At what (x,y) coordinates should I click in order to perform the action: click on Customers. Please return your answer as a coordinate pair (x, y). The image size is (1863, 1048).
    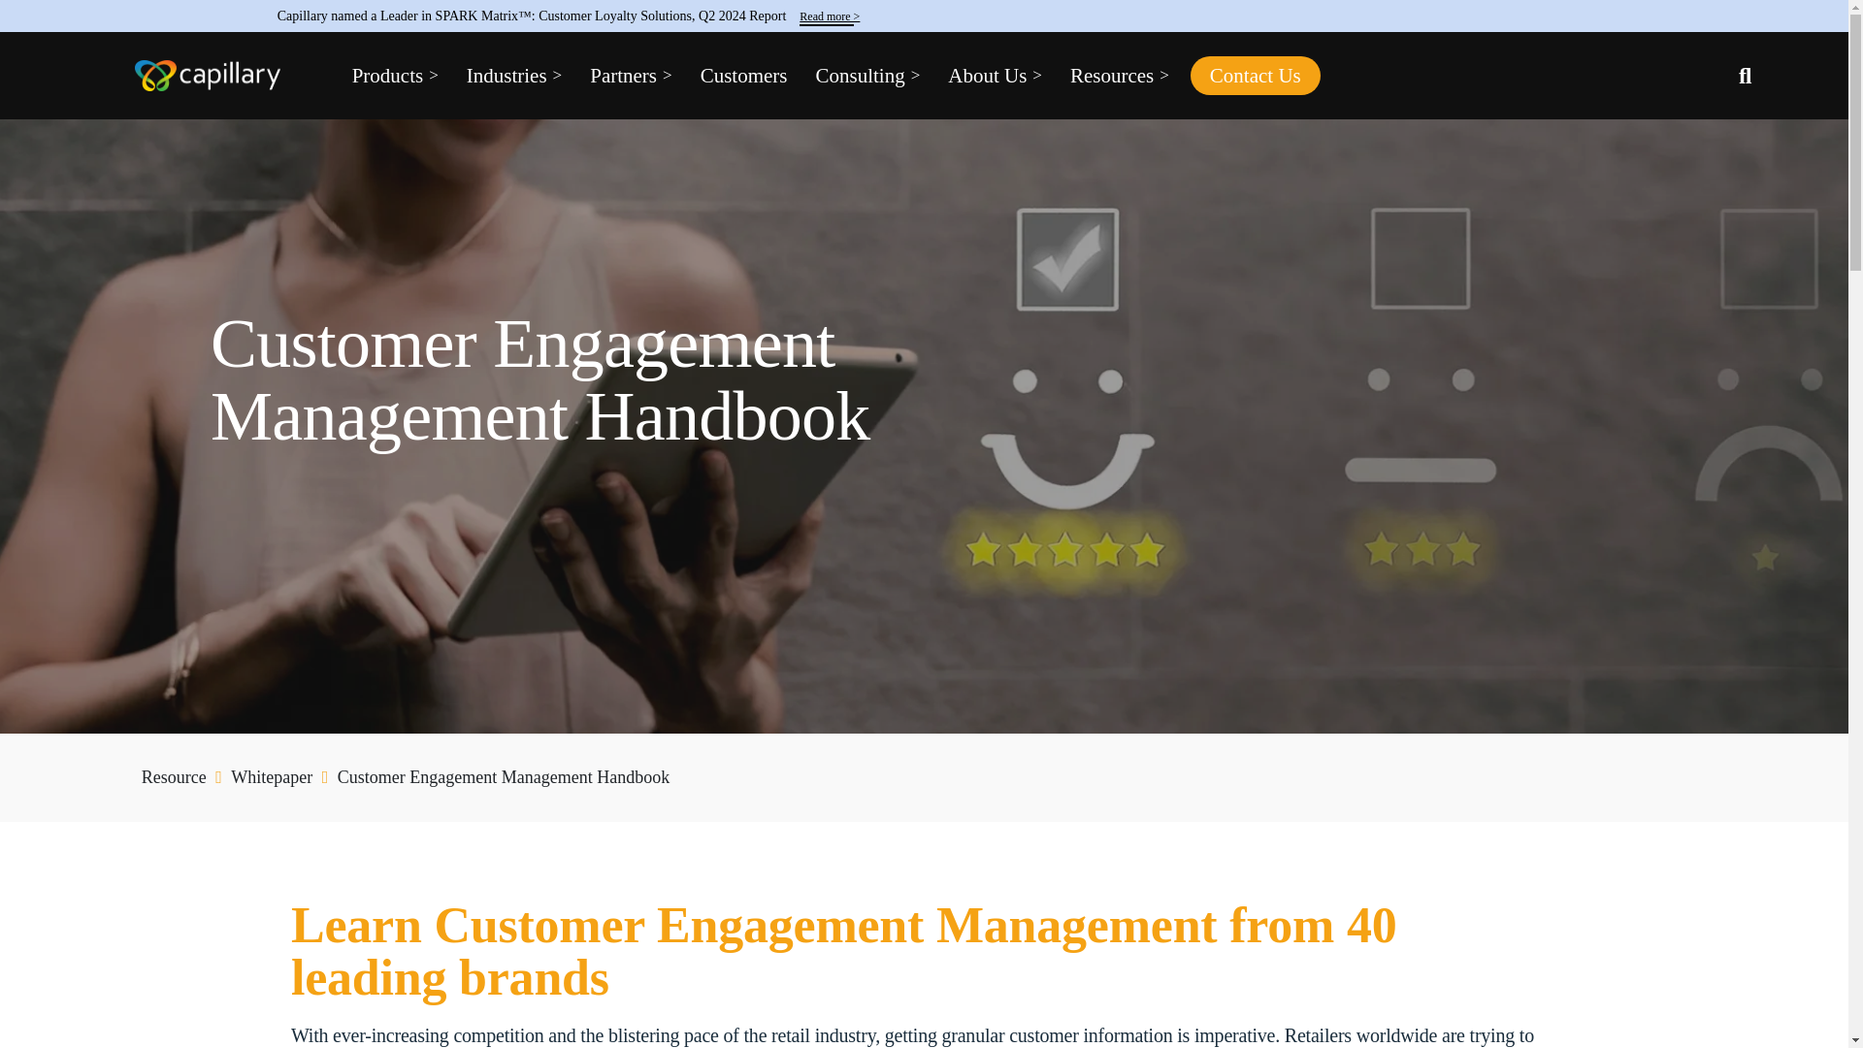
    Looking at the image, I should click on (743, 76).